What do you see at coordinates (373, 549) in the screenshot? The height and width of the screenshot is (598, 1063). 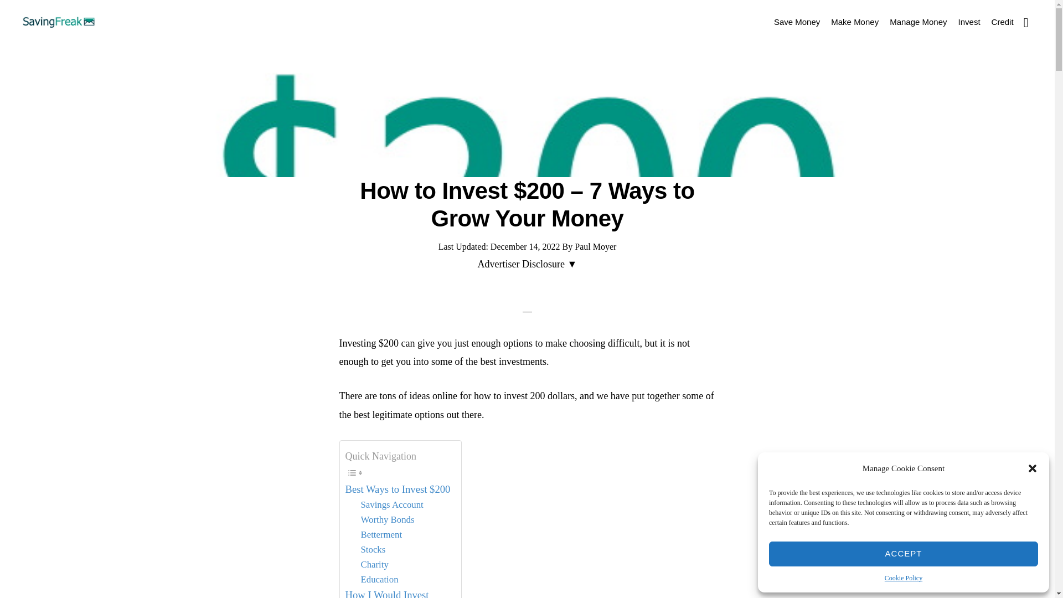 I see `Stocks` at bounding box center [373, 549].